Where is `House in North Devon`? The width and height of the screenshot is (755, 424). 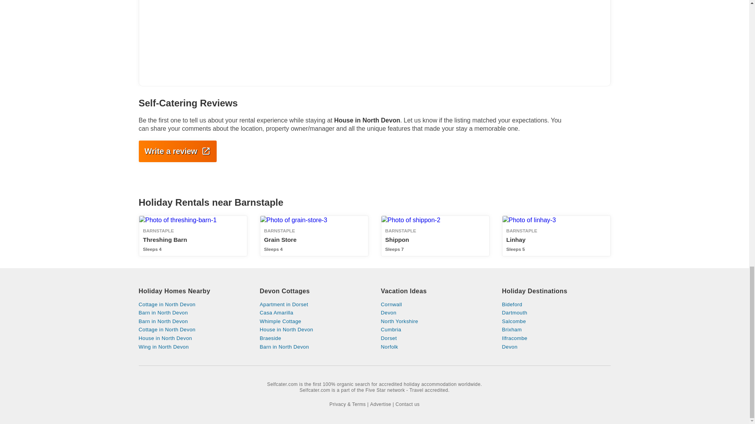 House in North Devon is located at coordinates (192, 347).